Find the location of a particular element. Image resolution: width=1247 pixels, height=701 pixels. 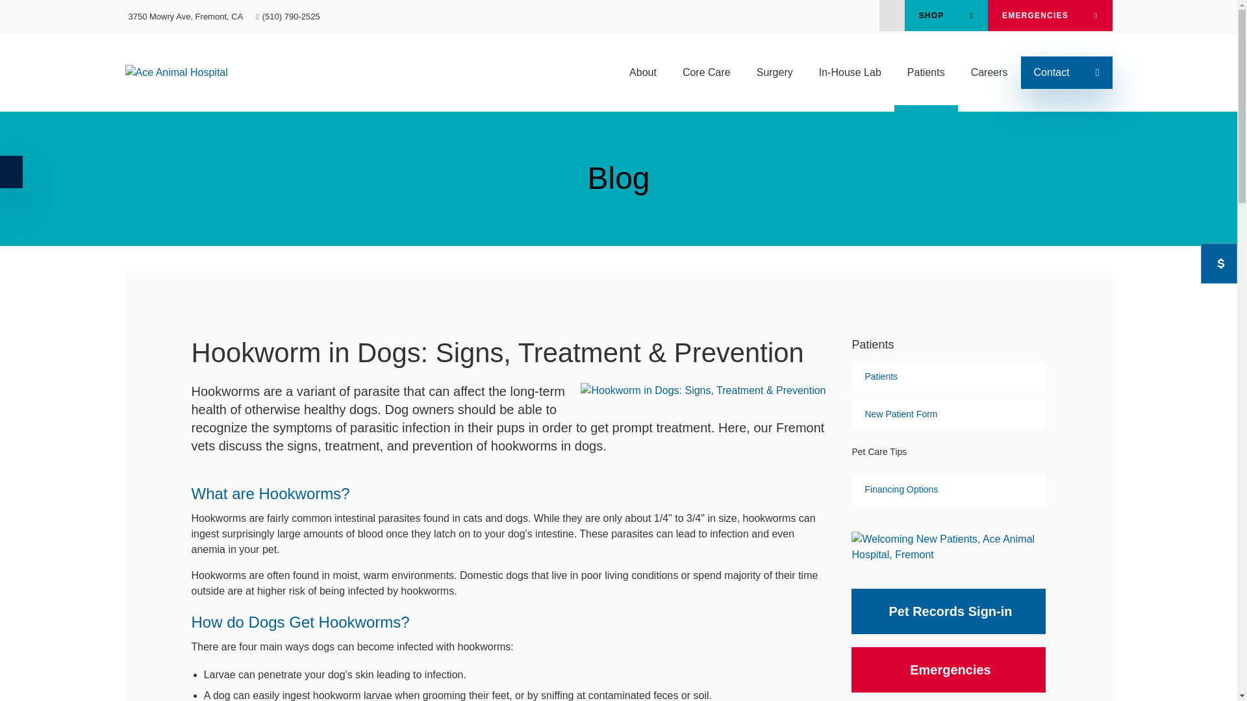

EMERGENCIES is located at coordinates (1050, 16).